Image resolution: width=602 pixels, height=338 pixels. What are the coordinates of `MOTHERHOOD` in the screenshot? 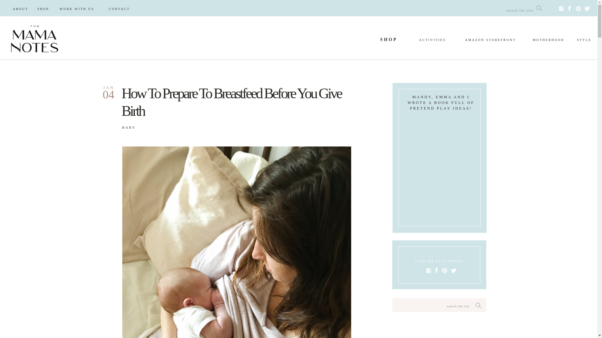 It's located at (544, 40).